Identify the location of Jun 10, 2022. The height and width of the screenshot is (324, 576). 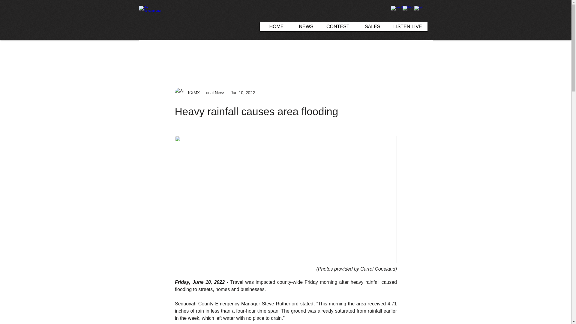
(243, 92).